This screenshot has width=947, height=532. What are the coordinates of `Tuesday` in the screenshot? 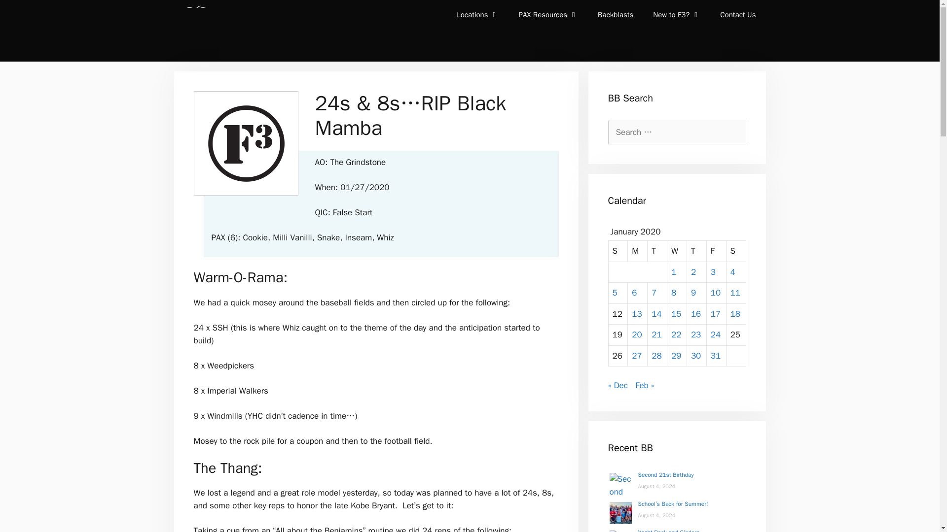 It's located at (657, 251).